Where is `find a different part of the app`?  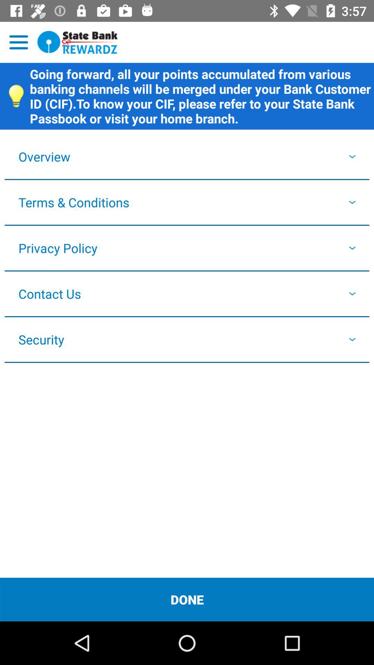 find a different part of the app is located at coordinates (19, 42).